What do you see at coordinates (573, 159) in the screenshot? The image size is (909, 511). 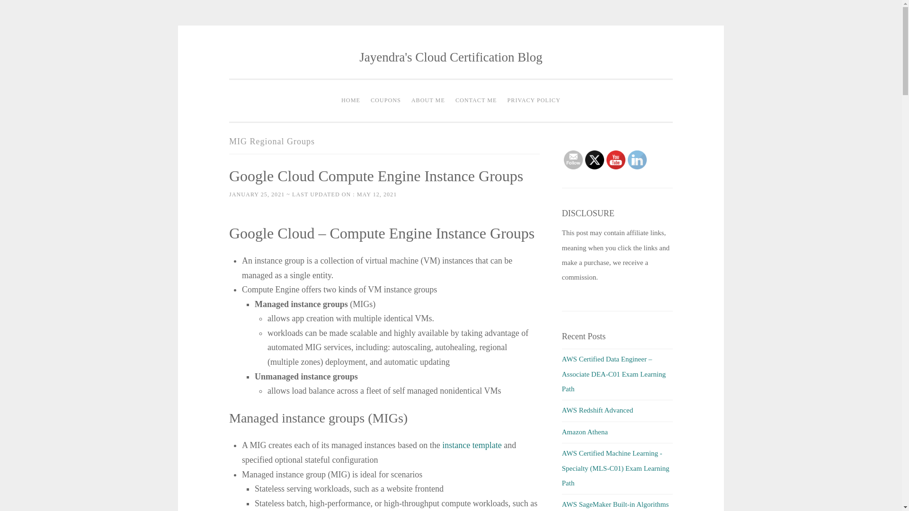 I see `Follow by Email` at bounding box center [573, 159].